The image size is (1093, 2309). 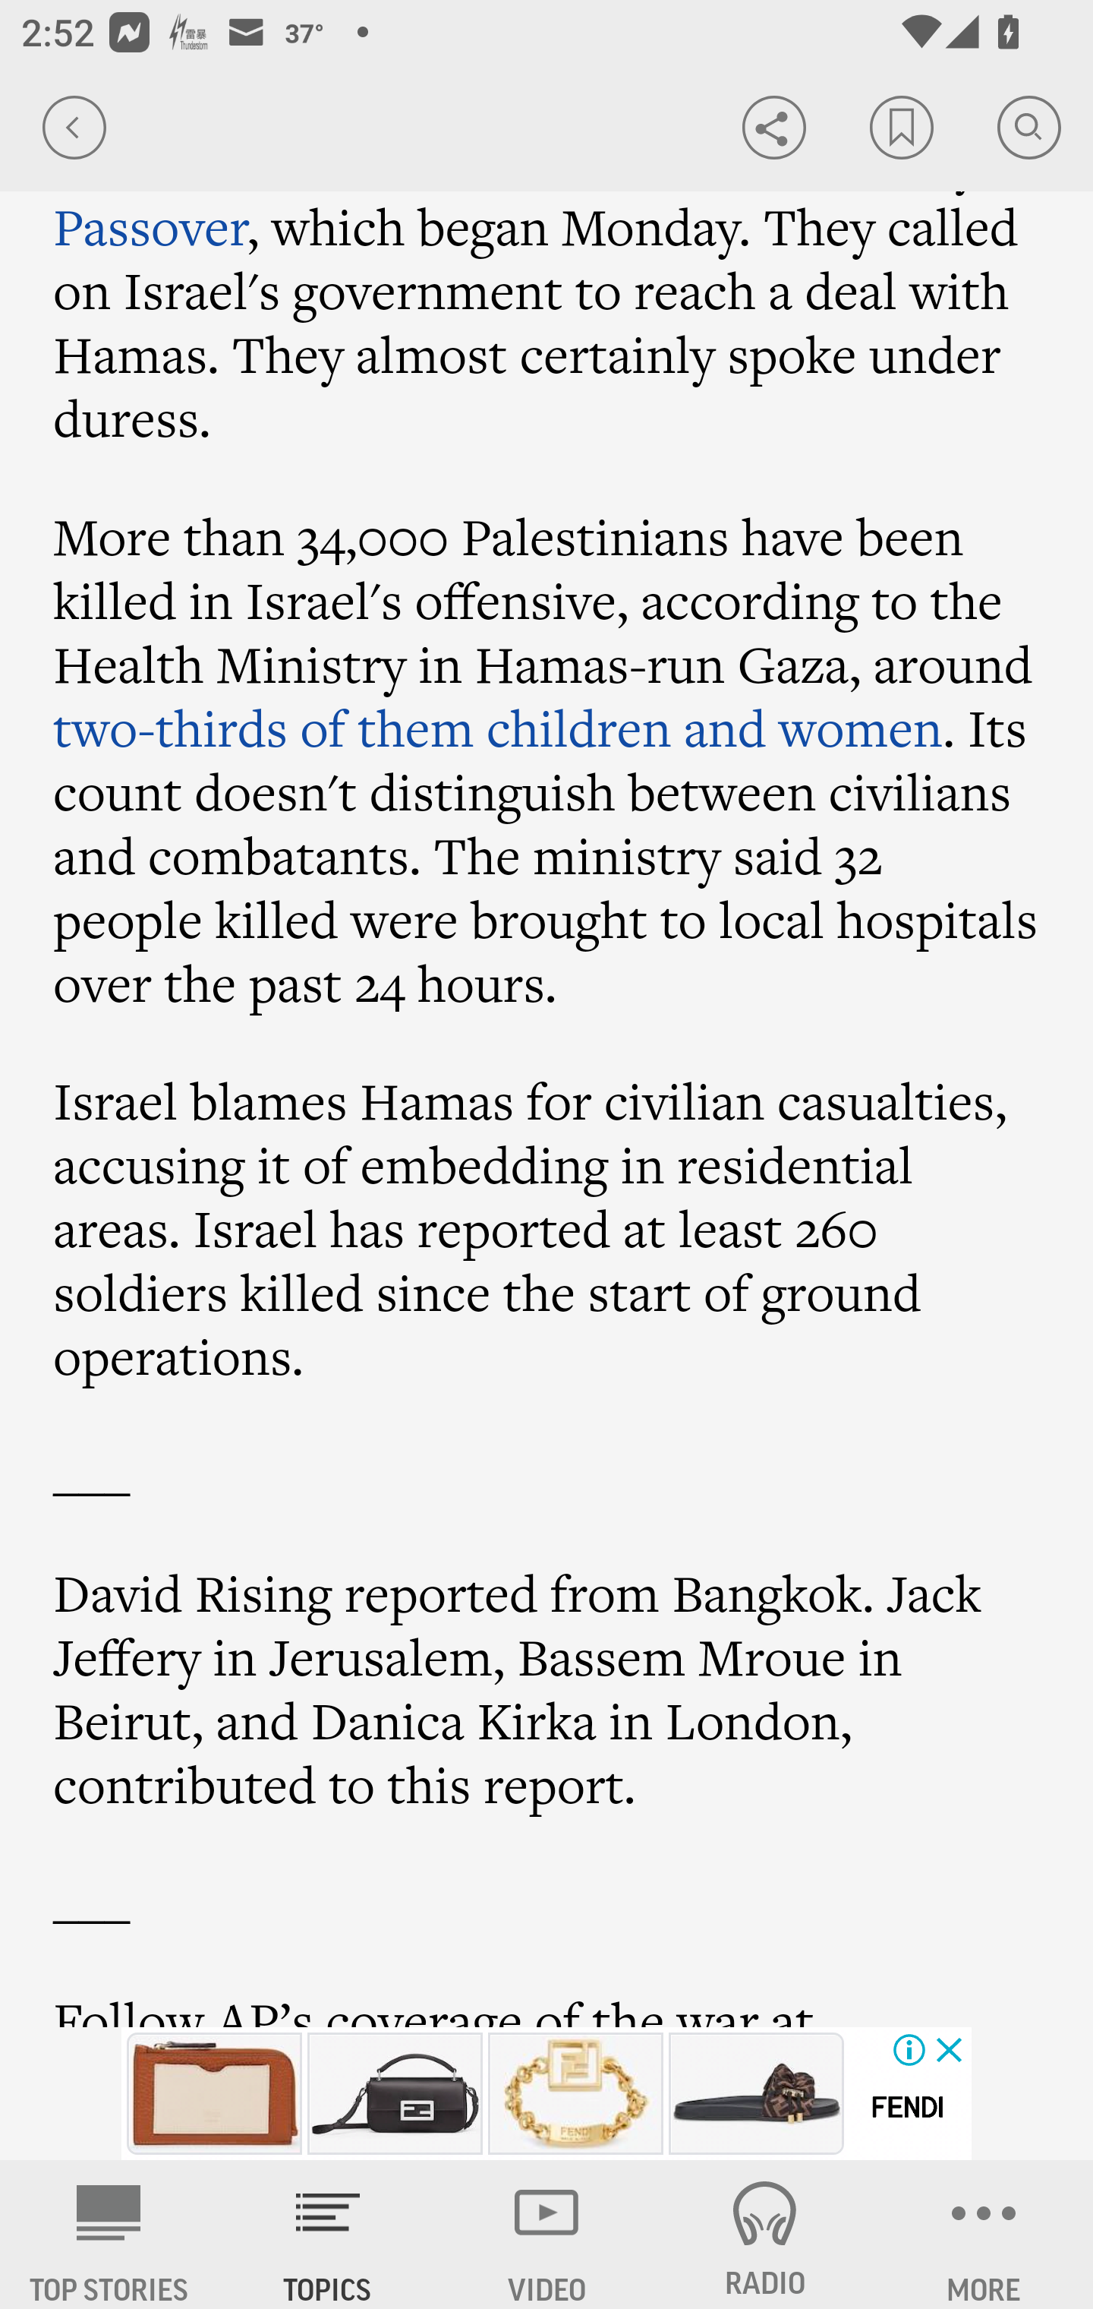 What do you see at coordinates (109, 2235) in the screenshot?
I see `AP News TOP STORIES` at bounding box center [109, 2235].